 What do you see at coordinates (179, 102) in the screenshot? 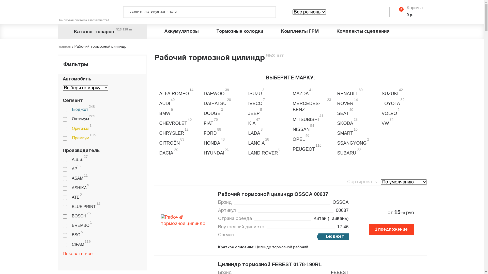
I see `AUDI
40` at bounding box center [179, 102].